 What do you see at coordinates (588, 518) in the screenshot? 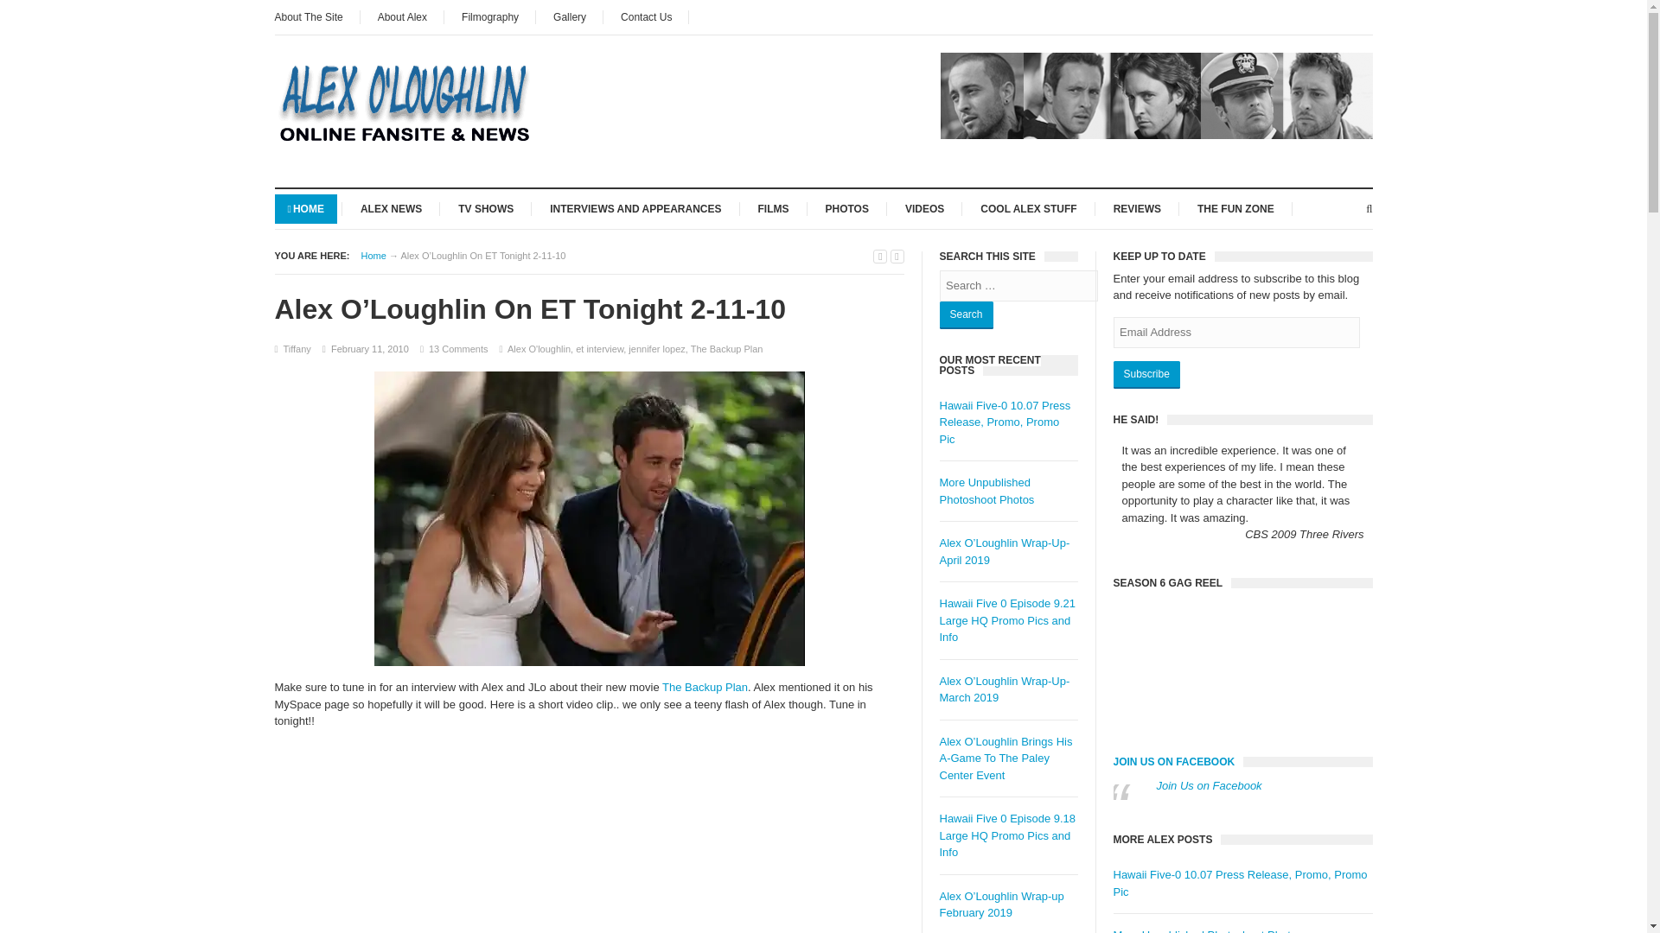
I see `bup-ny-57` at bounding box center [588, 518].